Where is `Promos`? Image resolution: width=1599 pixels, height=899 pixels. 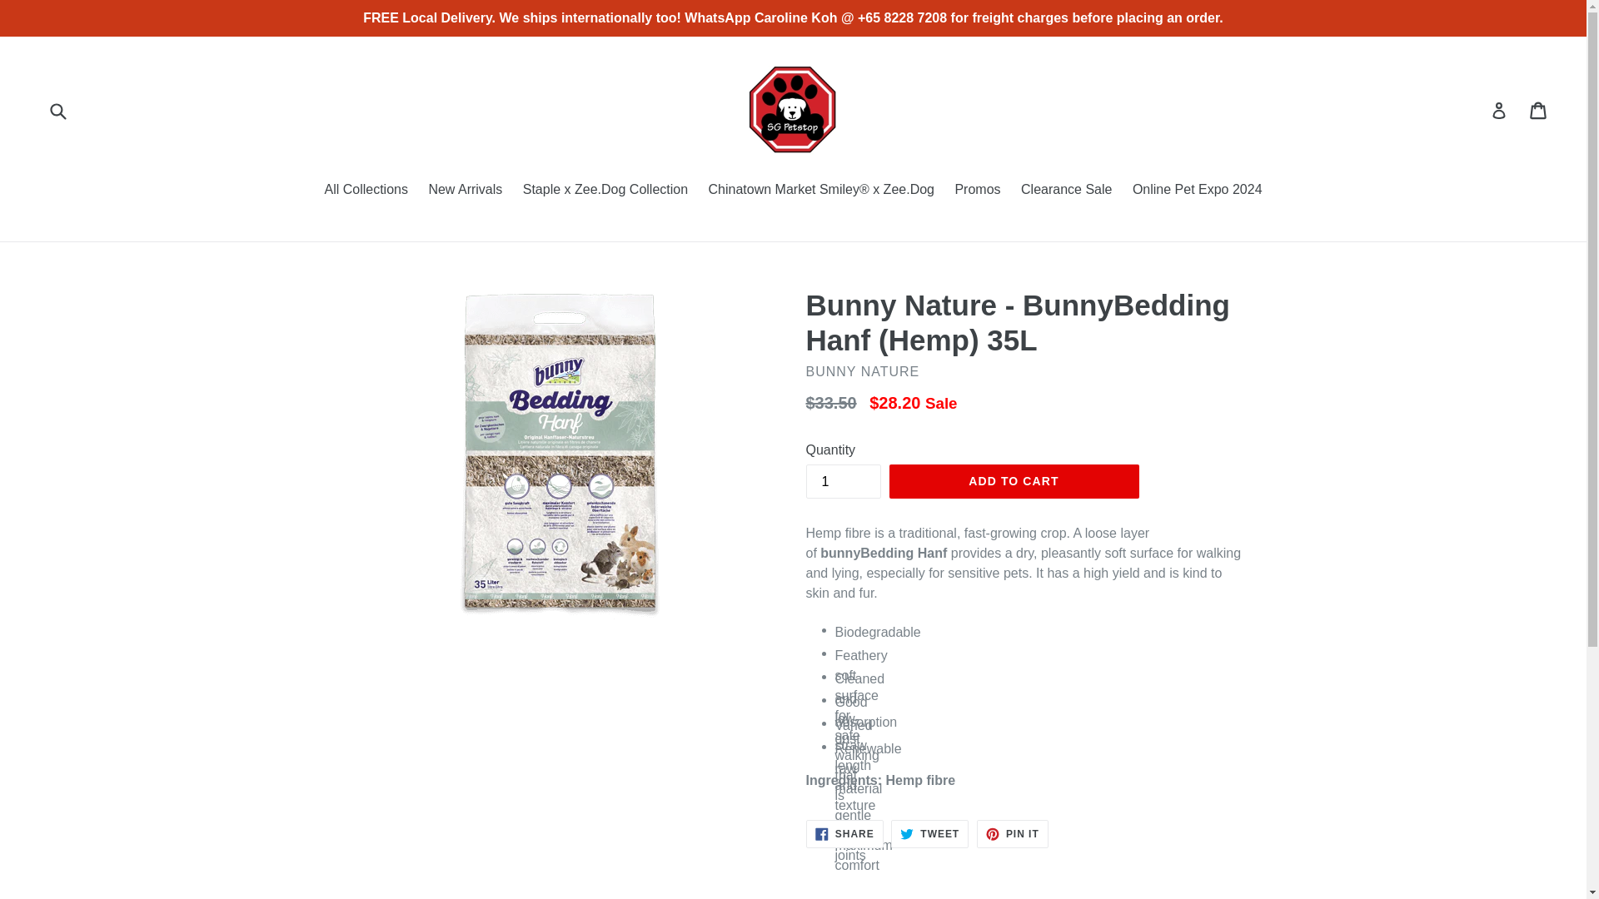 Promos is located at coordinates (1198, 191).